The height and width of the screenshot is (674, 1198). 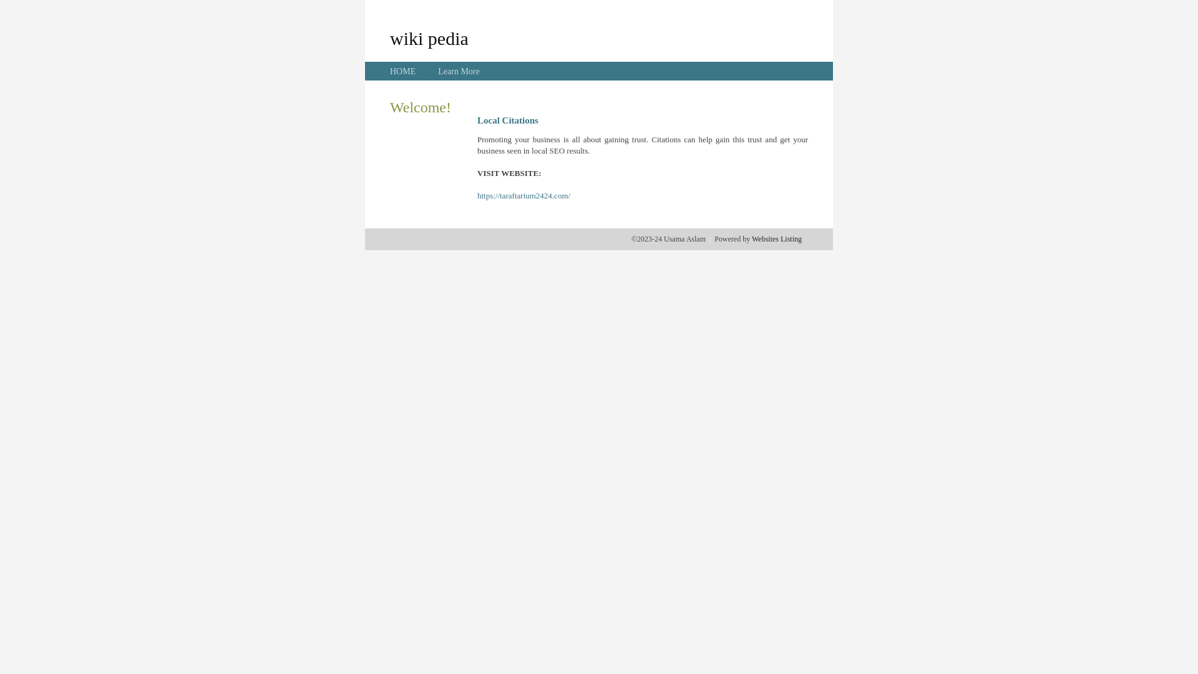 I want to click on Learn More, so click(x=459, y=71).